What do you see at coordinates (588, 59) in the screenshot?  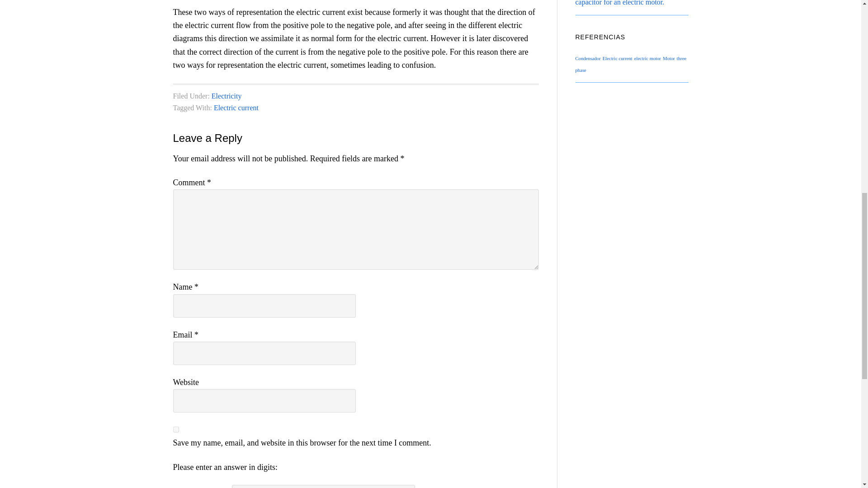 I see `Condensador` at bounding box center [588, 59].